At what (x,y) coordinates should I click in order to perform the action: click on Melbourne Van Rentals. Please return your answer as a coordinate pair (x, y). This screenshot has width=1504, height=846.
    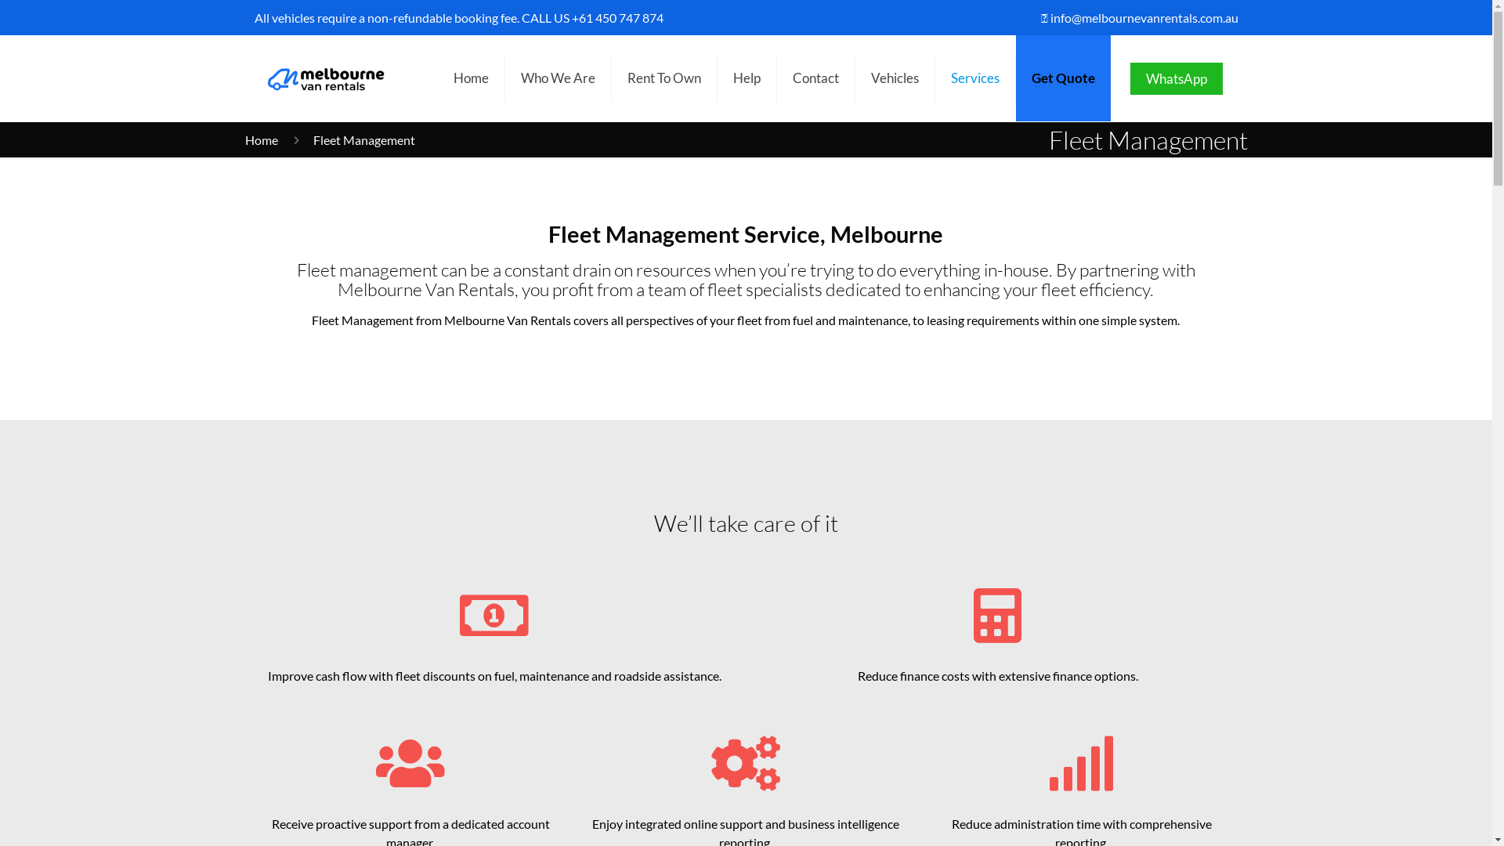
    Looking at the image, I should click on (324, 78).